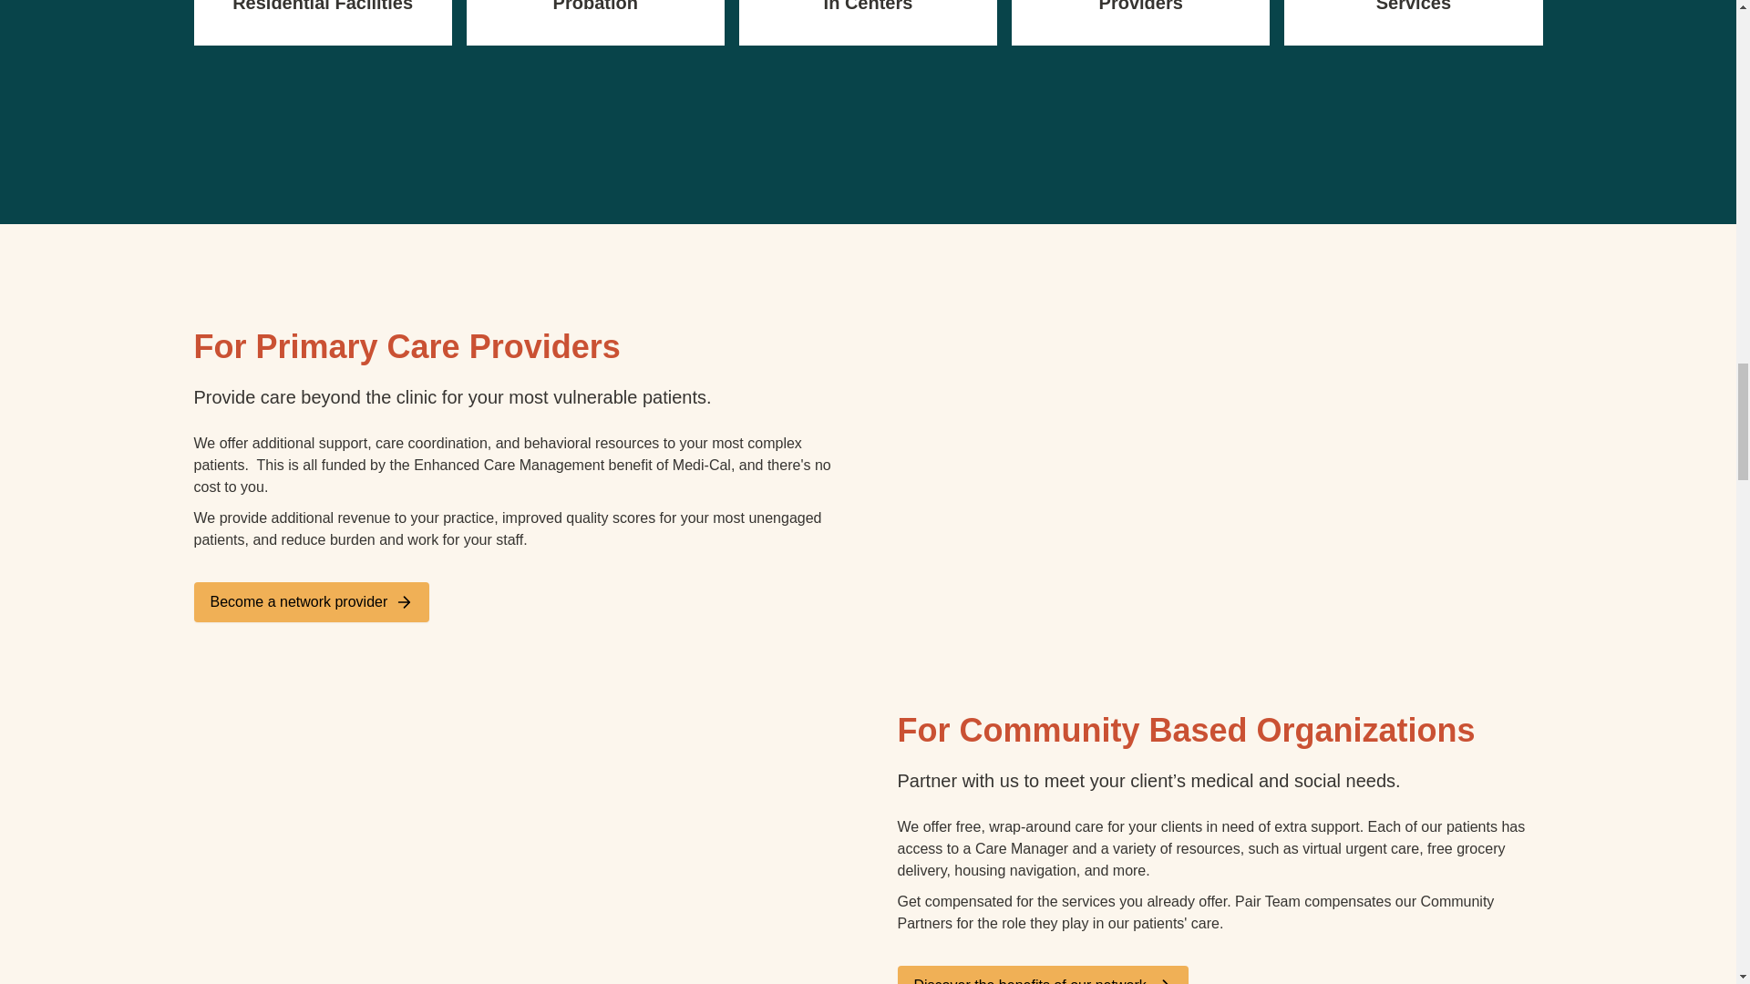 The height and width of the screenshot is (984, 1750). I want to click on Discover the benefits of our network, so click(1042, 975).